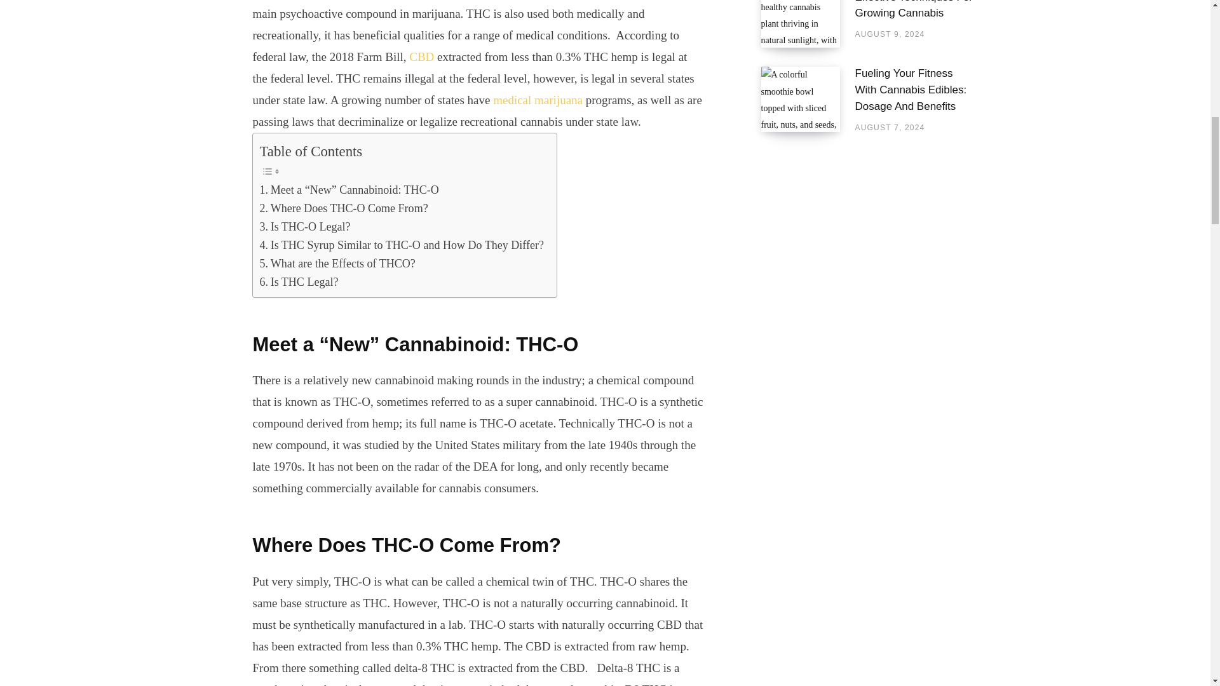 This screenshot has width=1220, height=686. What do you see at coordinates (337, 263) in the screenshot?
I see `What are the Effects of THCO?` at bounding box center [337, 263].